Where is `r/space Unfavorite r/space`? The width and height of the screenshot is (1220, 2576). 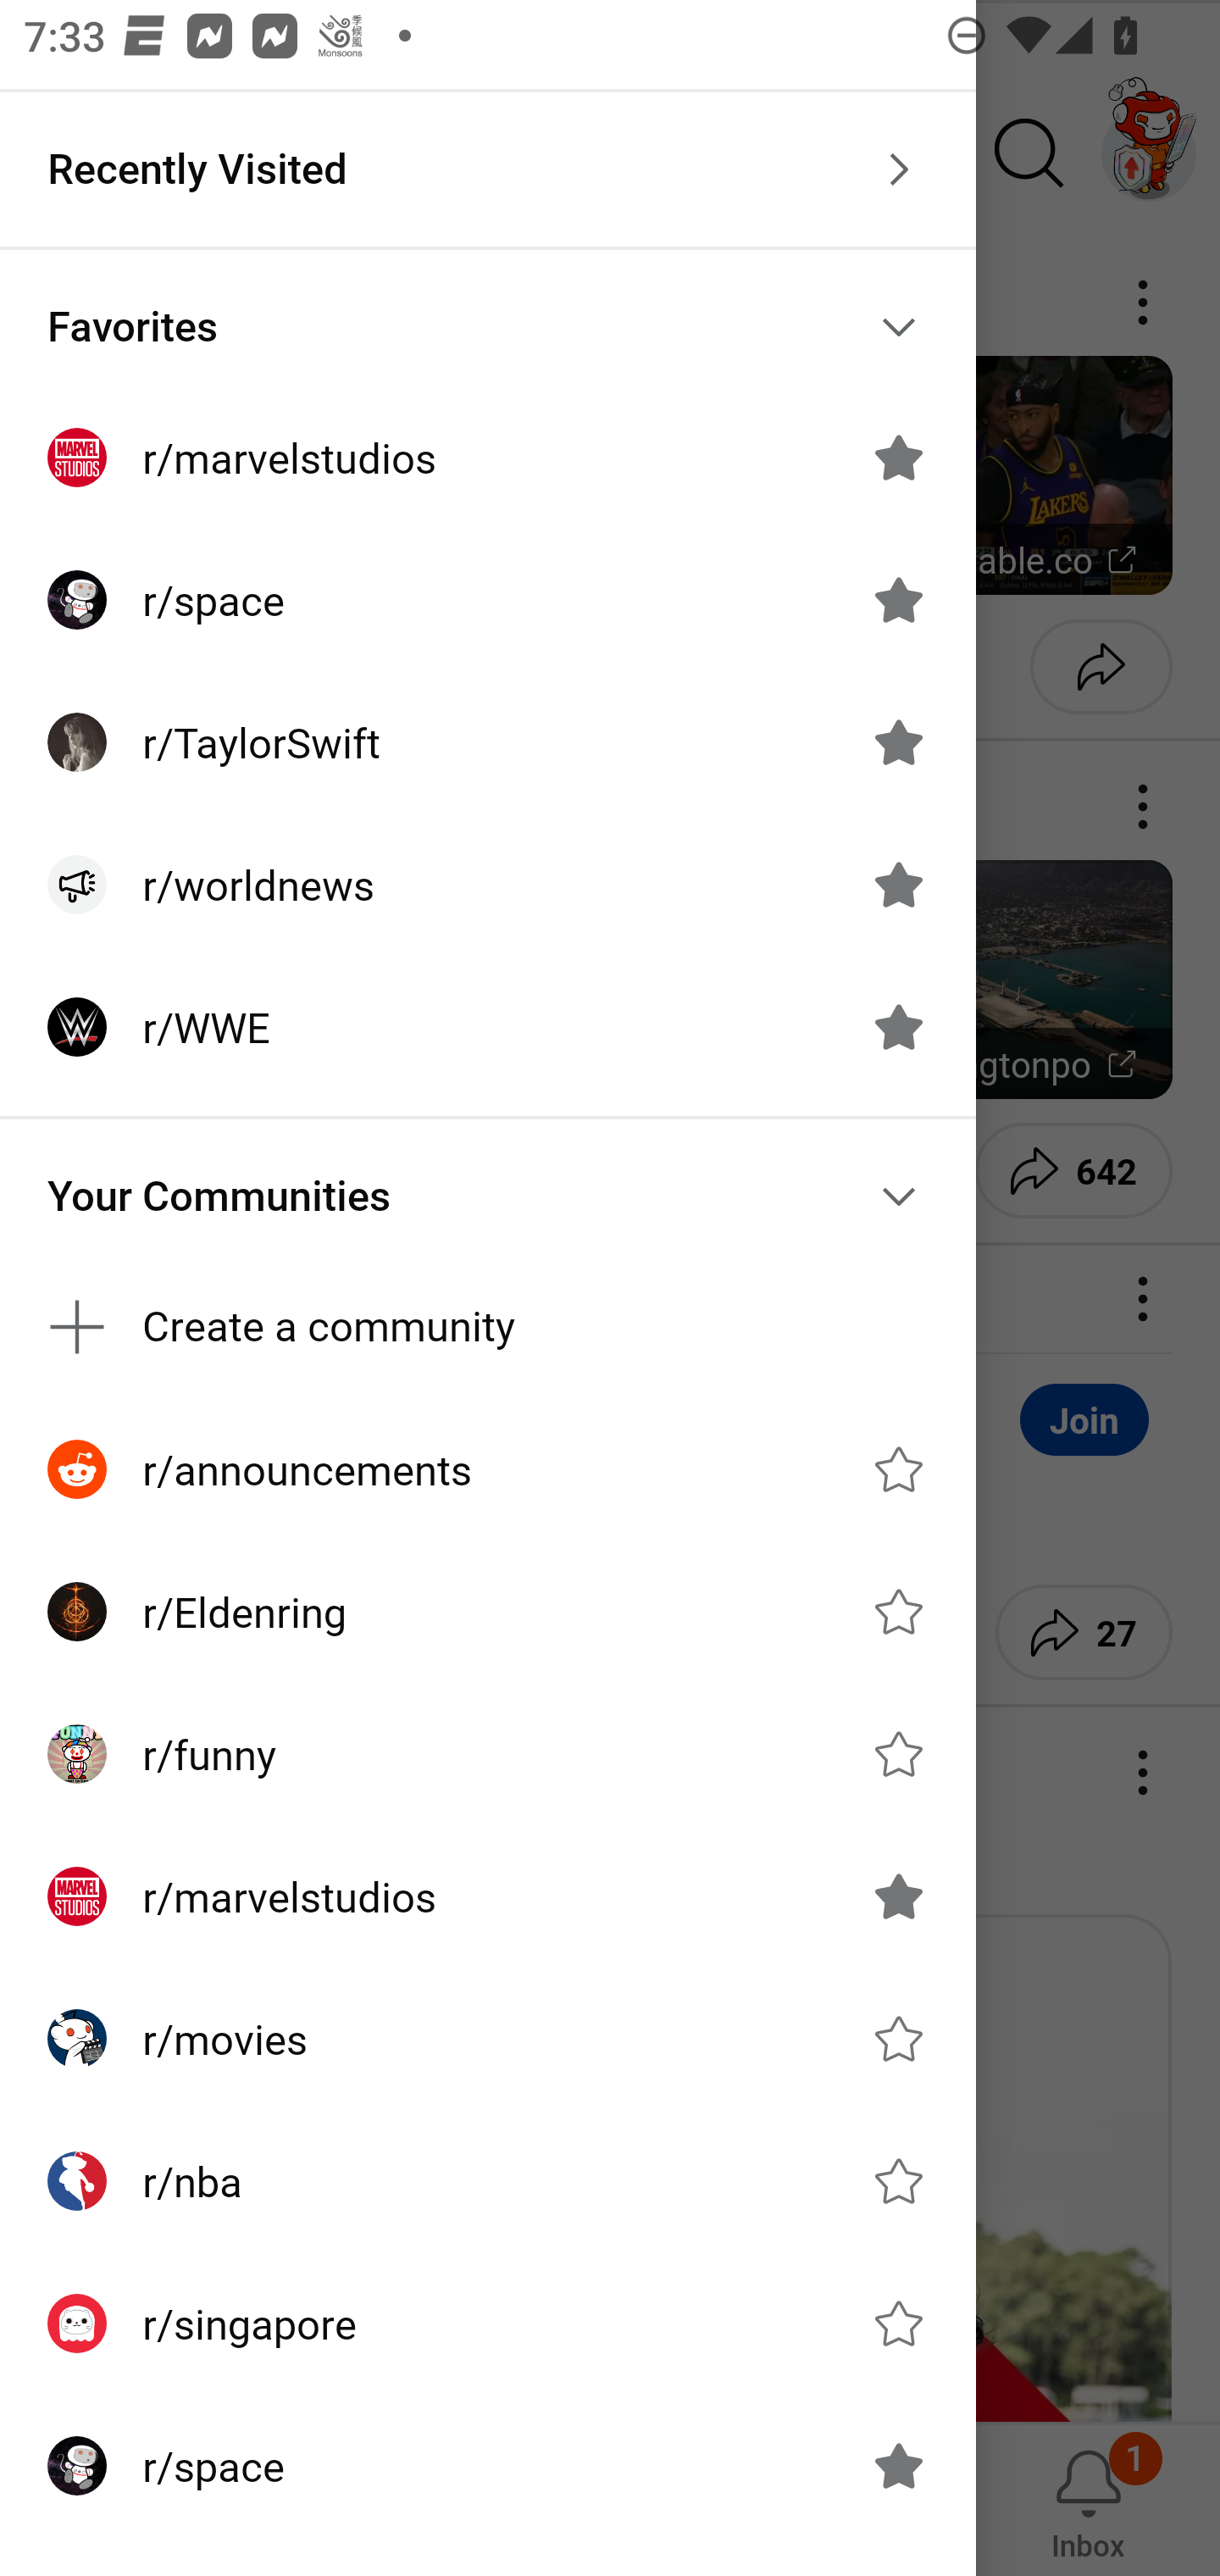 r/space Unfavorite r/space is located at coordinates (488, 600).